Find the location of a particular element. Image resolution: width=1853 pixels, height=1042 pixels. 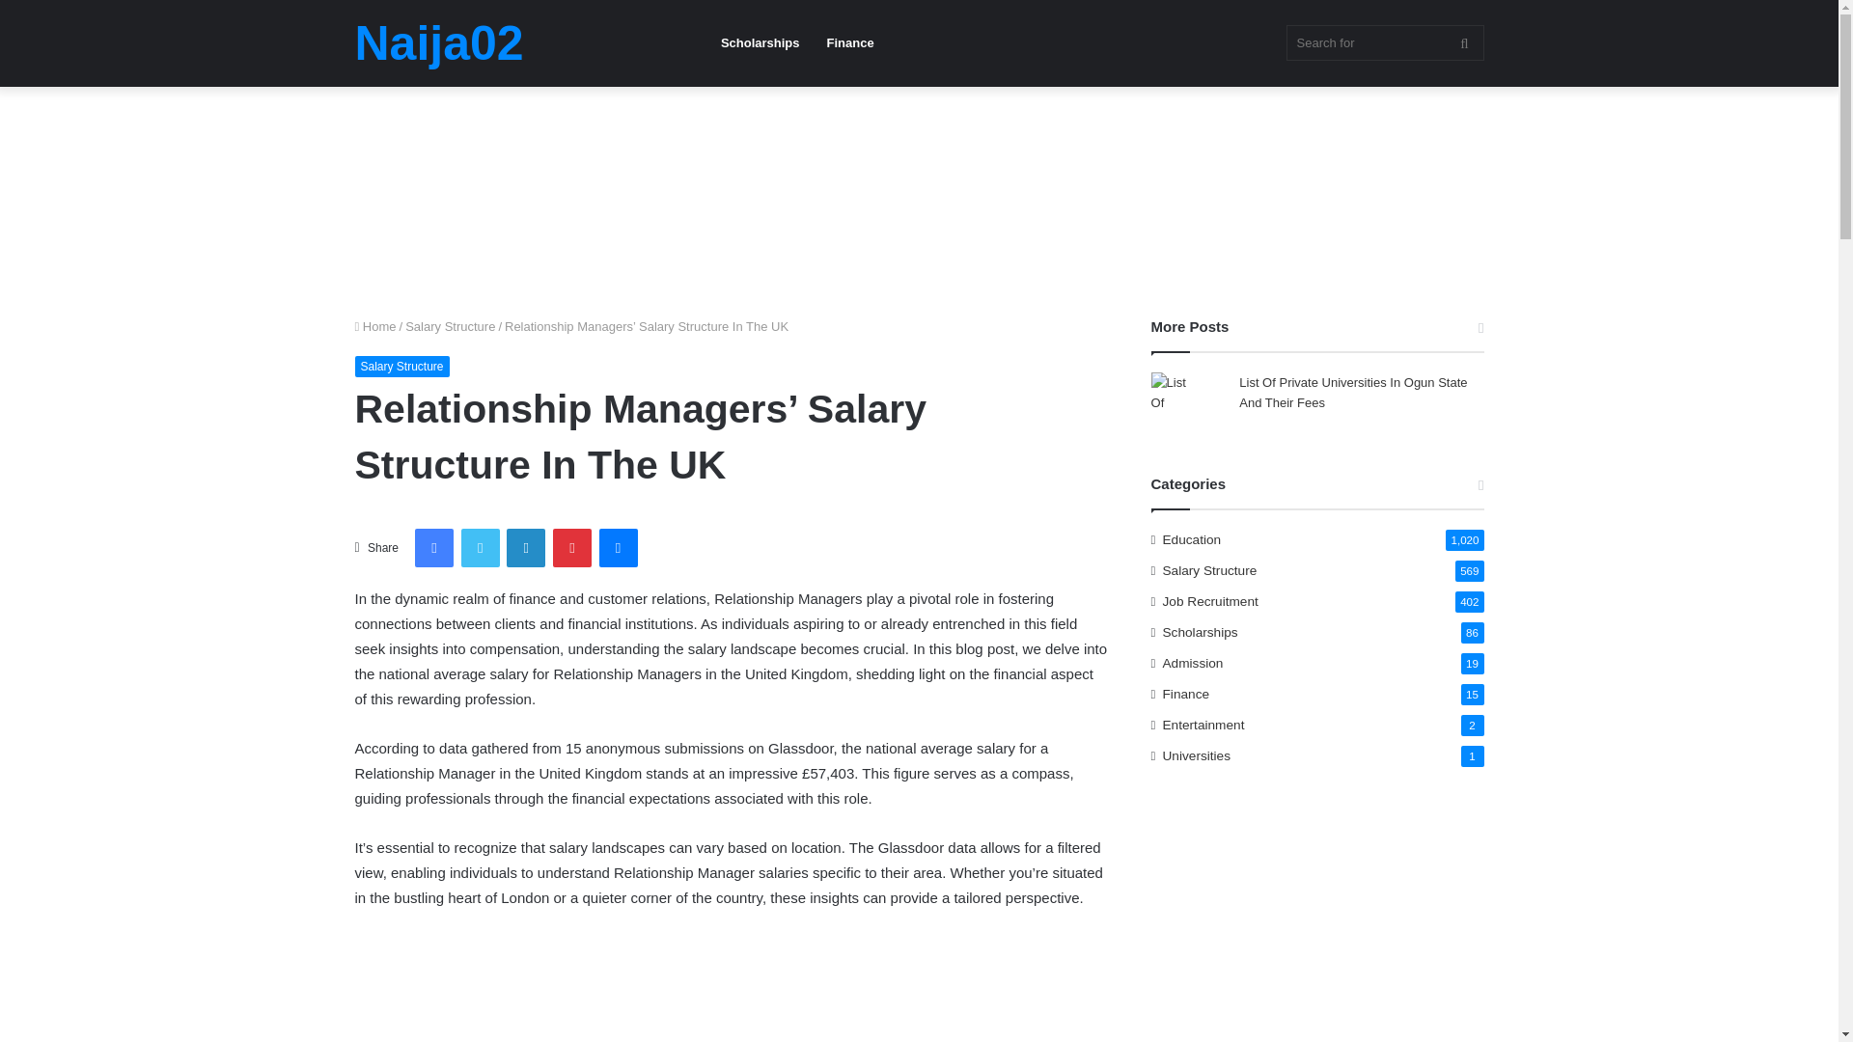

Pinterest is located at coordinates (571, 547).